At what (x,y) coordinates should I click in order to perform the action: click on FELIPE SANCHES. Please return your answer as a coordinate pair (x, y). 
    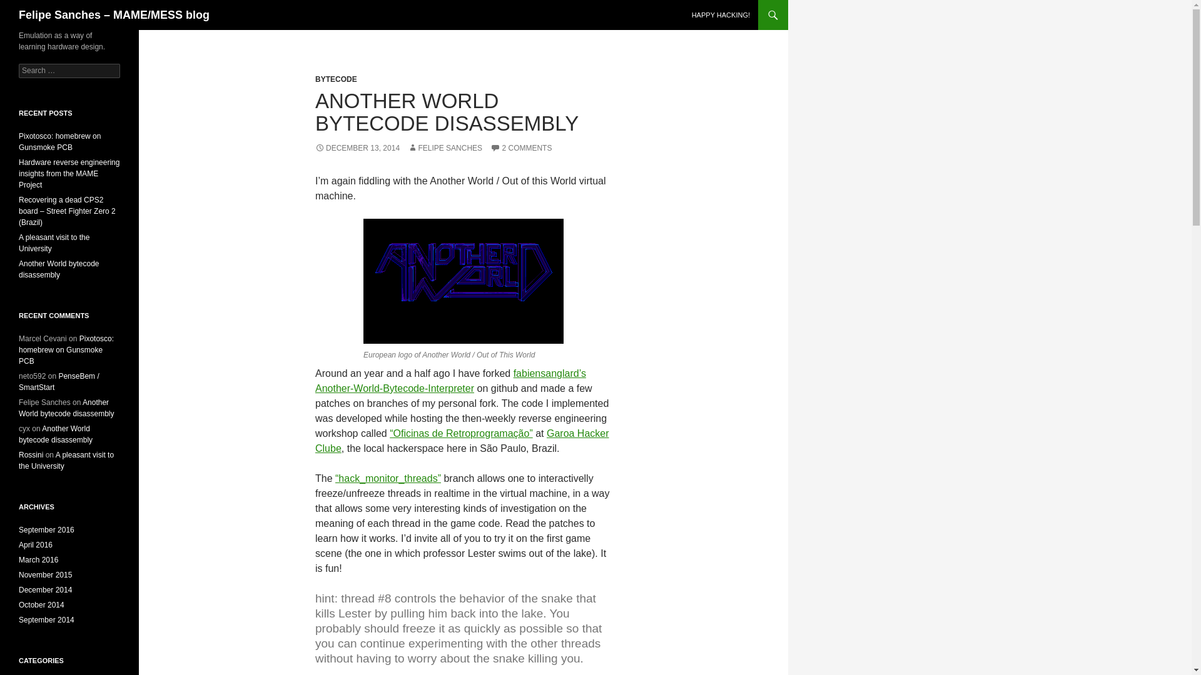
    Looking at the image, I should click on (445, 148).